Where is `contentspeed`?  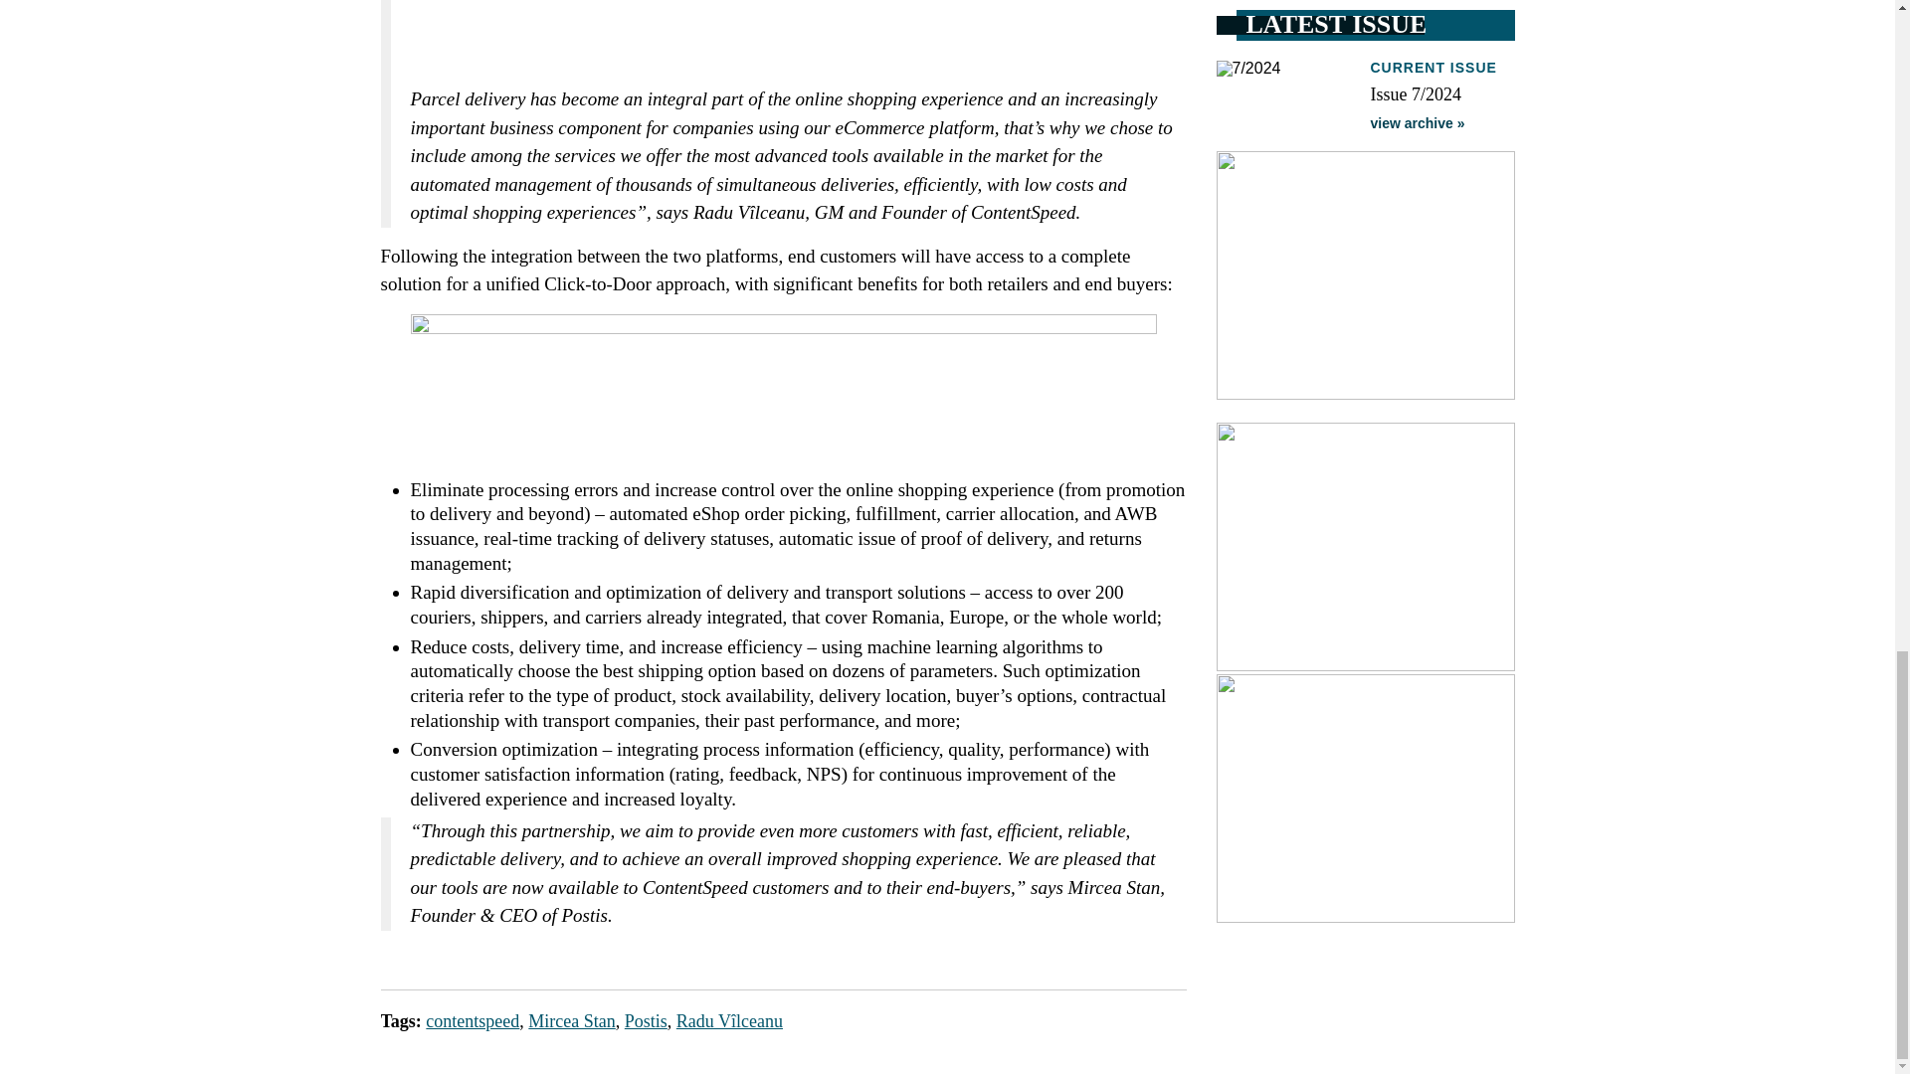
contentspeed is located at coordinates (473, 1020).